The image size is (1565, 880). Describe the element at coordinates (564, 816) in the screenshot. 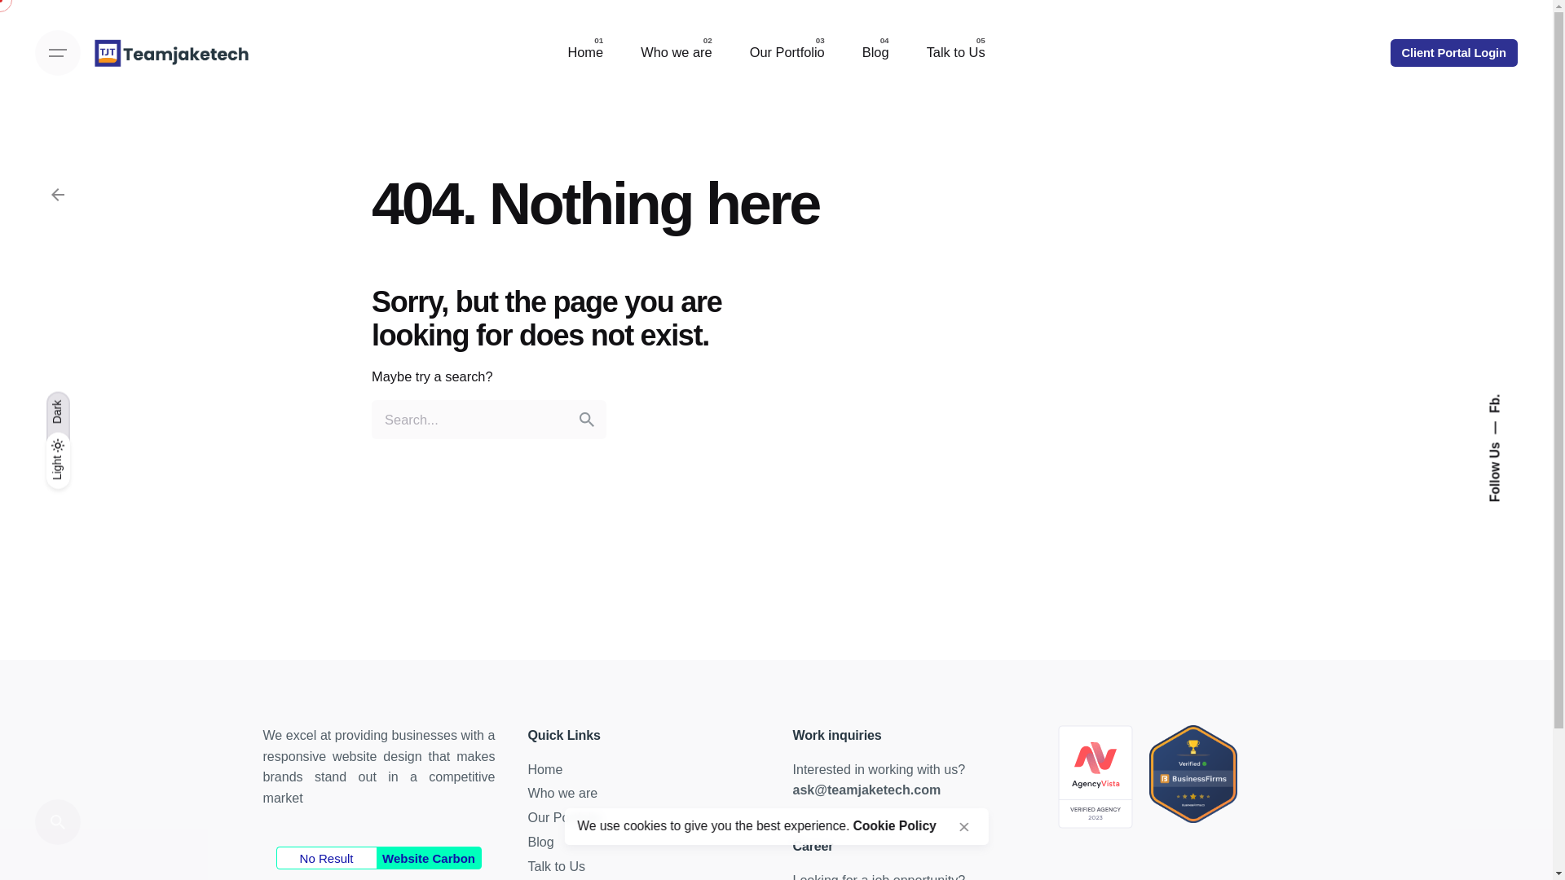

I see `Our Portfolio` at that location.